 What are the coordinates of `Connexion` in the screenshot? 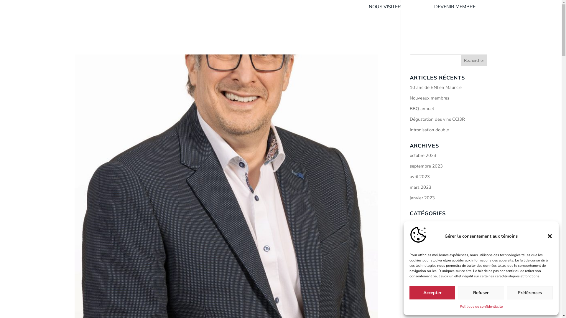 It's located at (420, 249).